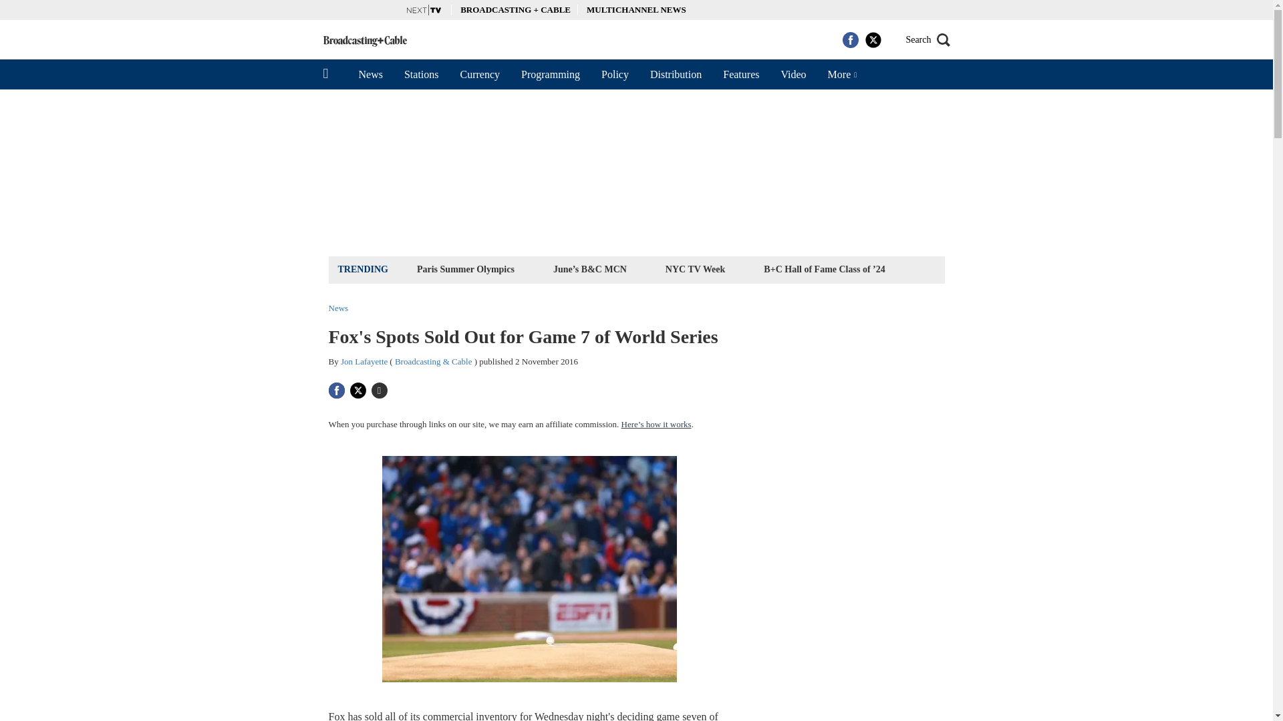 This screenshot has height=721, width=1283. I want to click on Paris Summer Olympics, so click(465, 268).